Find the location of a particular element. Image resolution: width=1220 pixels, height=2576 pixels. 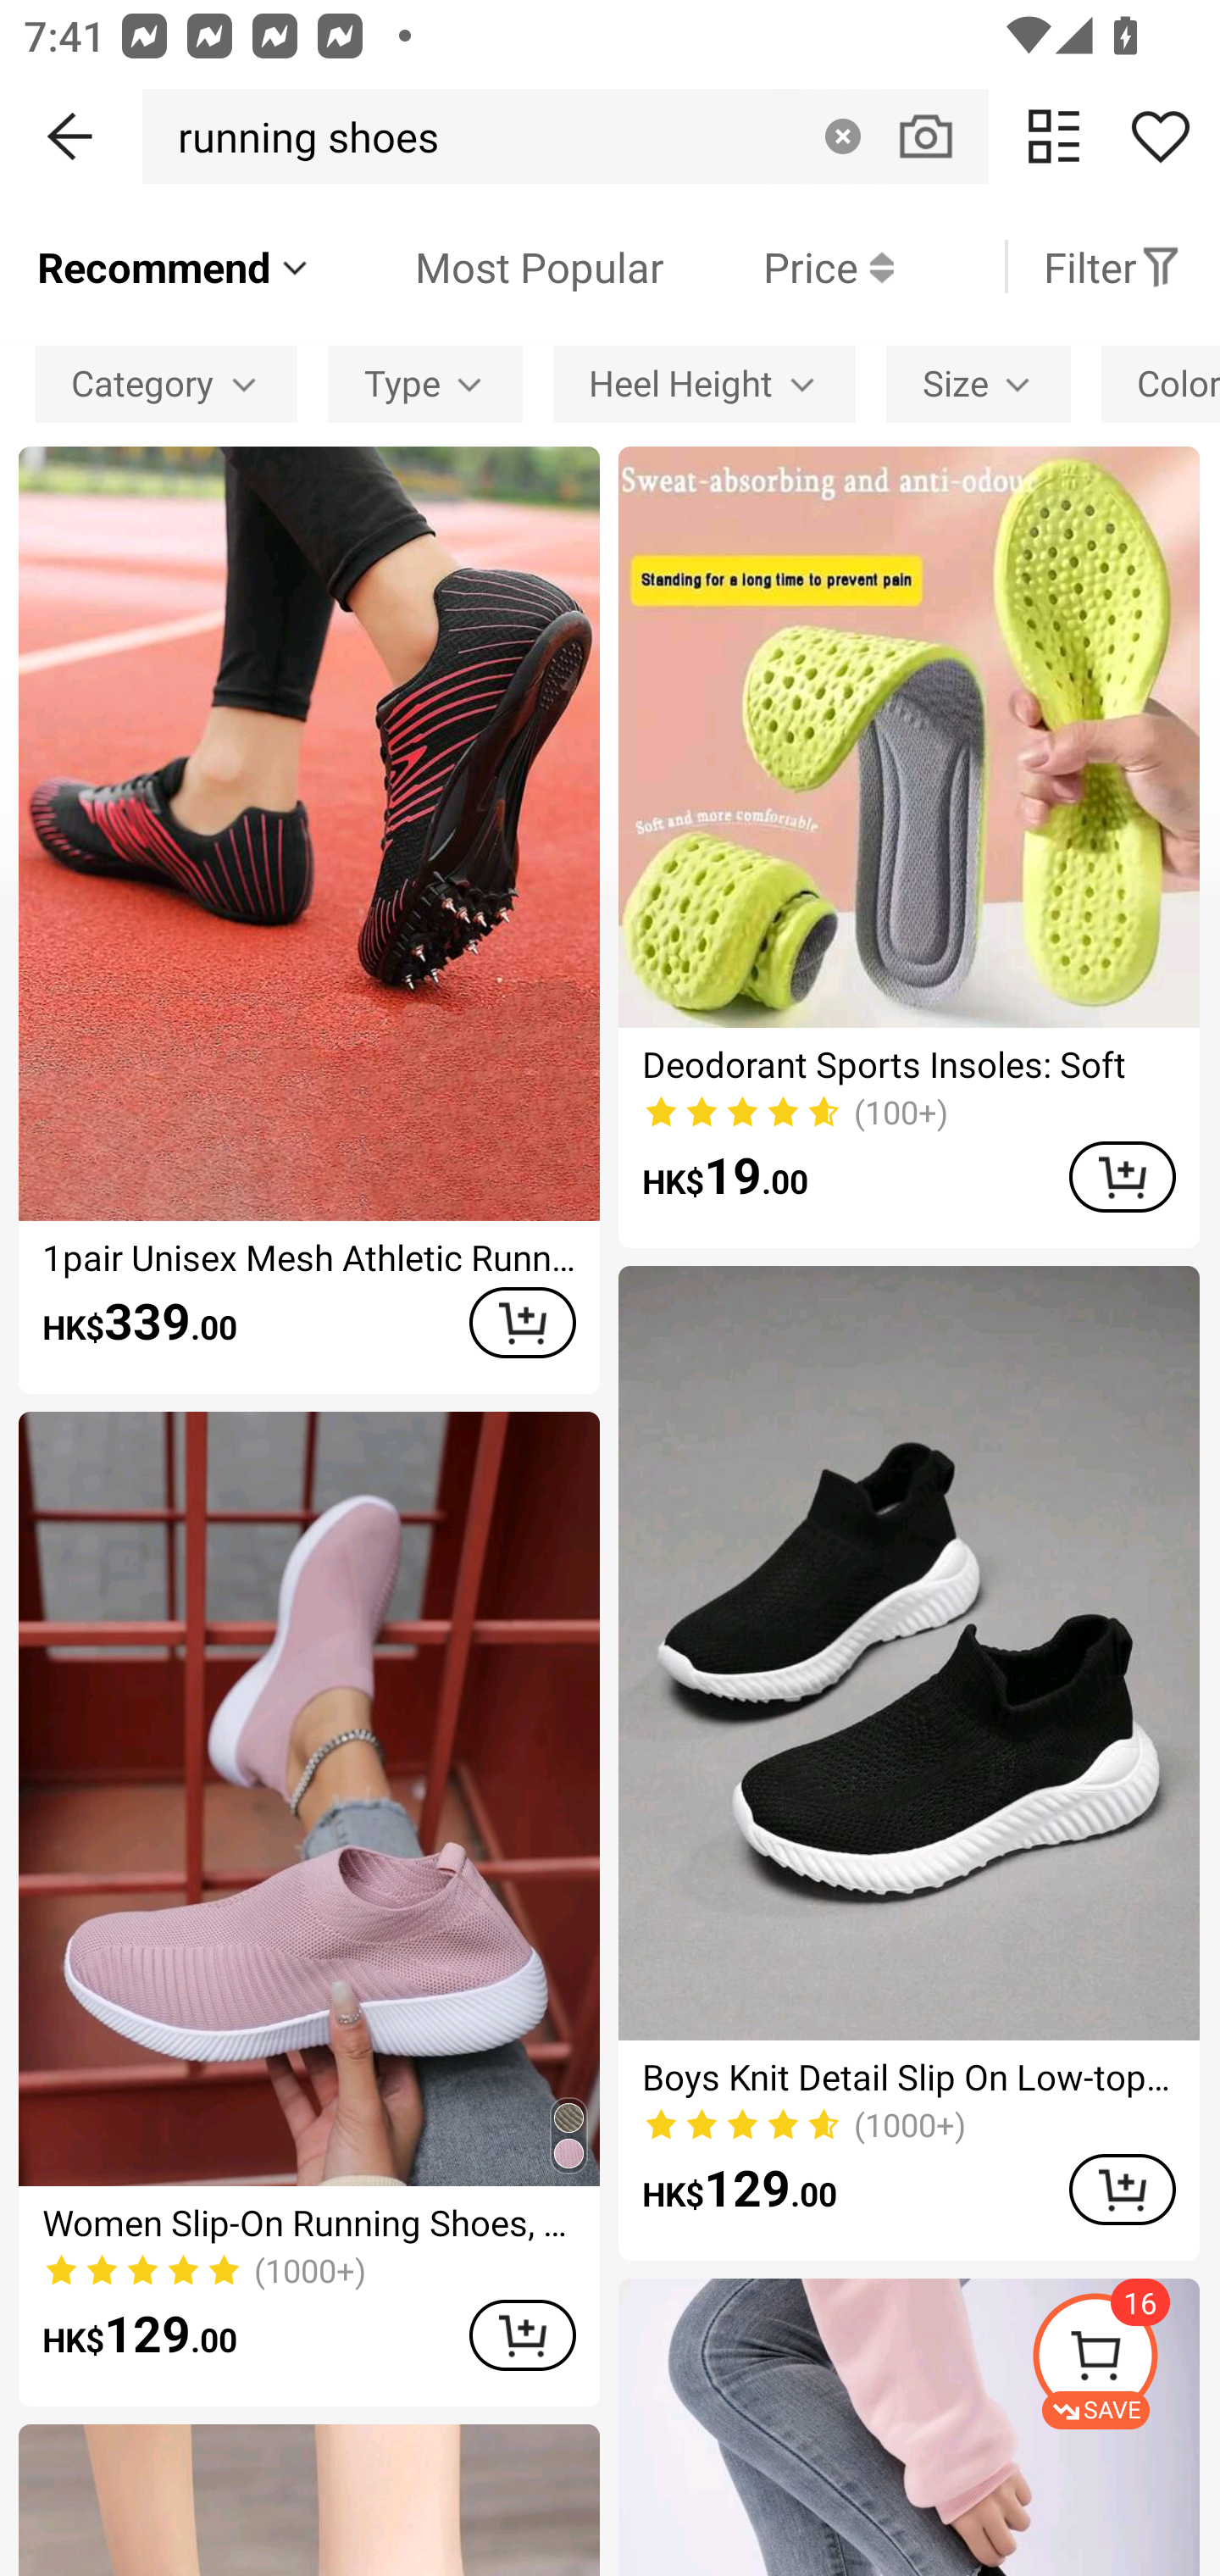

SAVE is located at coordinates (1125, 2361).